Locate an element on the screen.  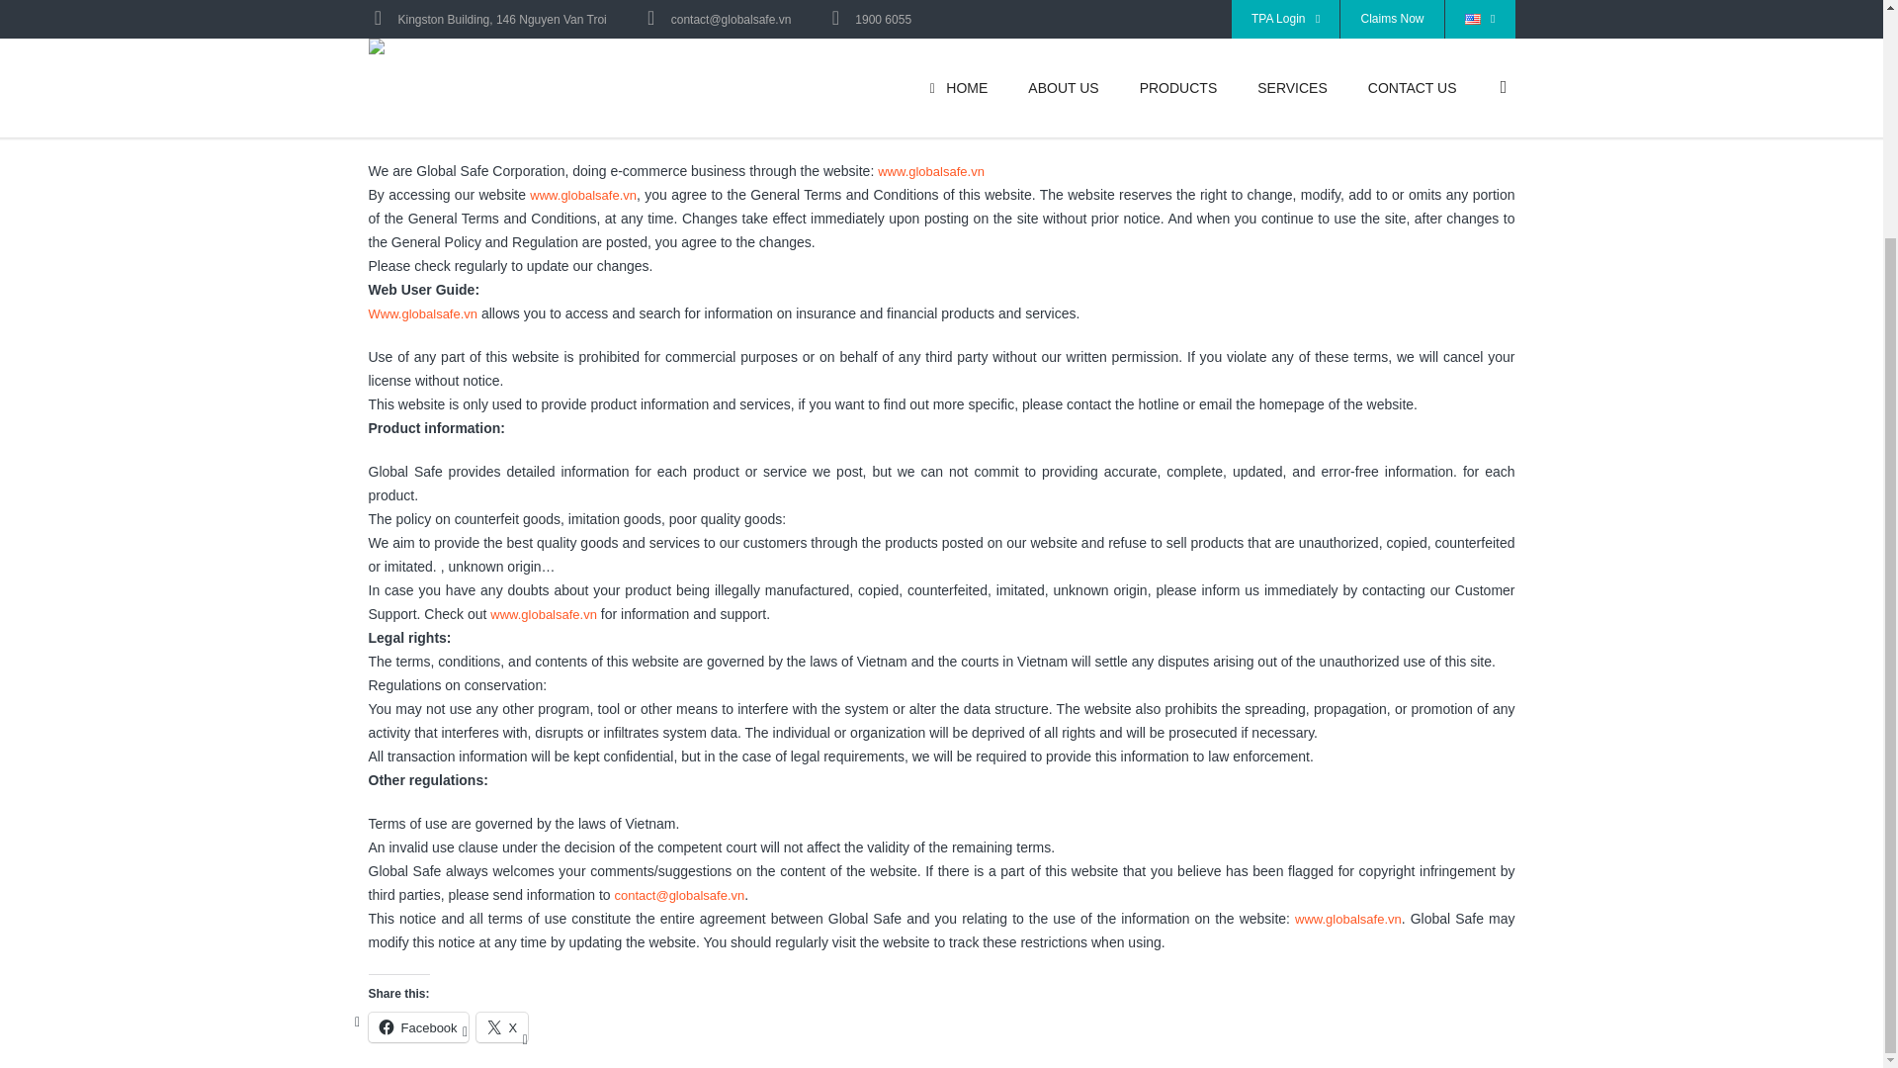
X is located at coordinates (502, 1026).